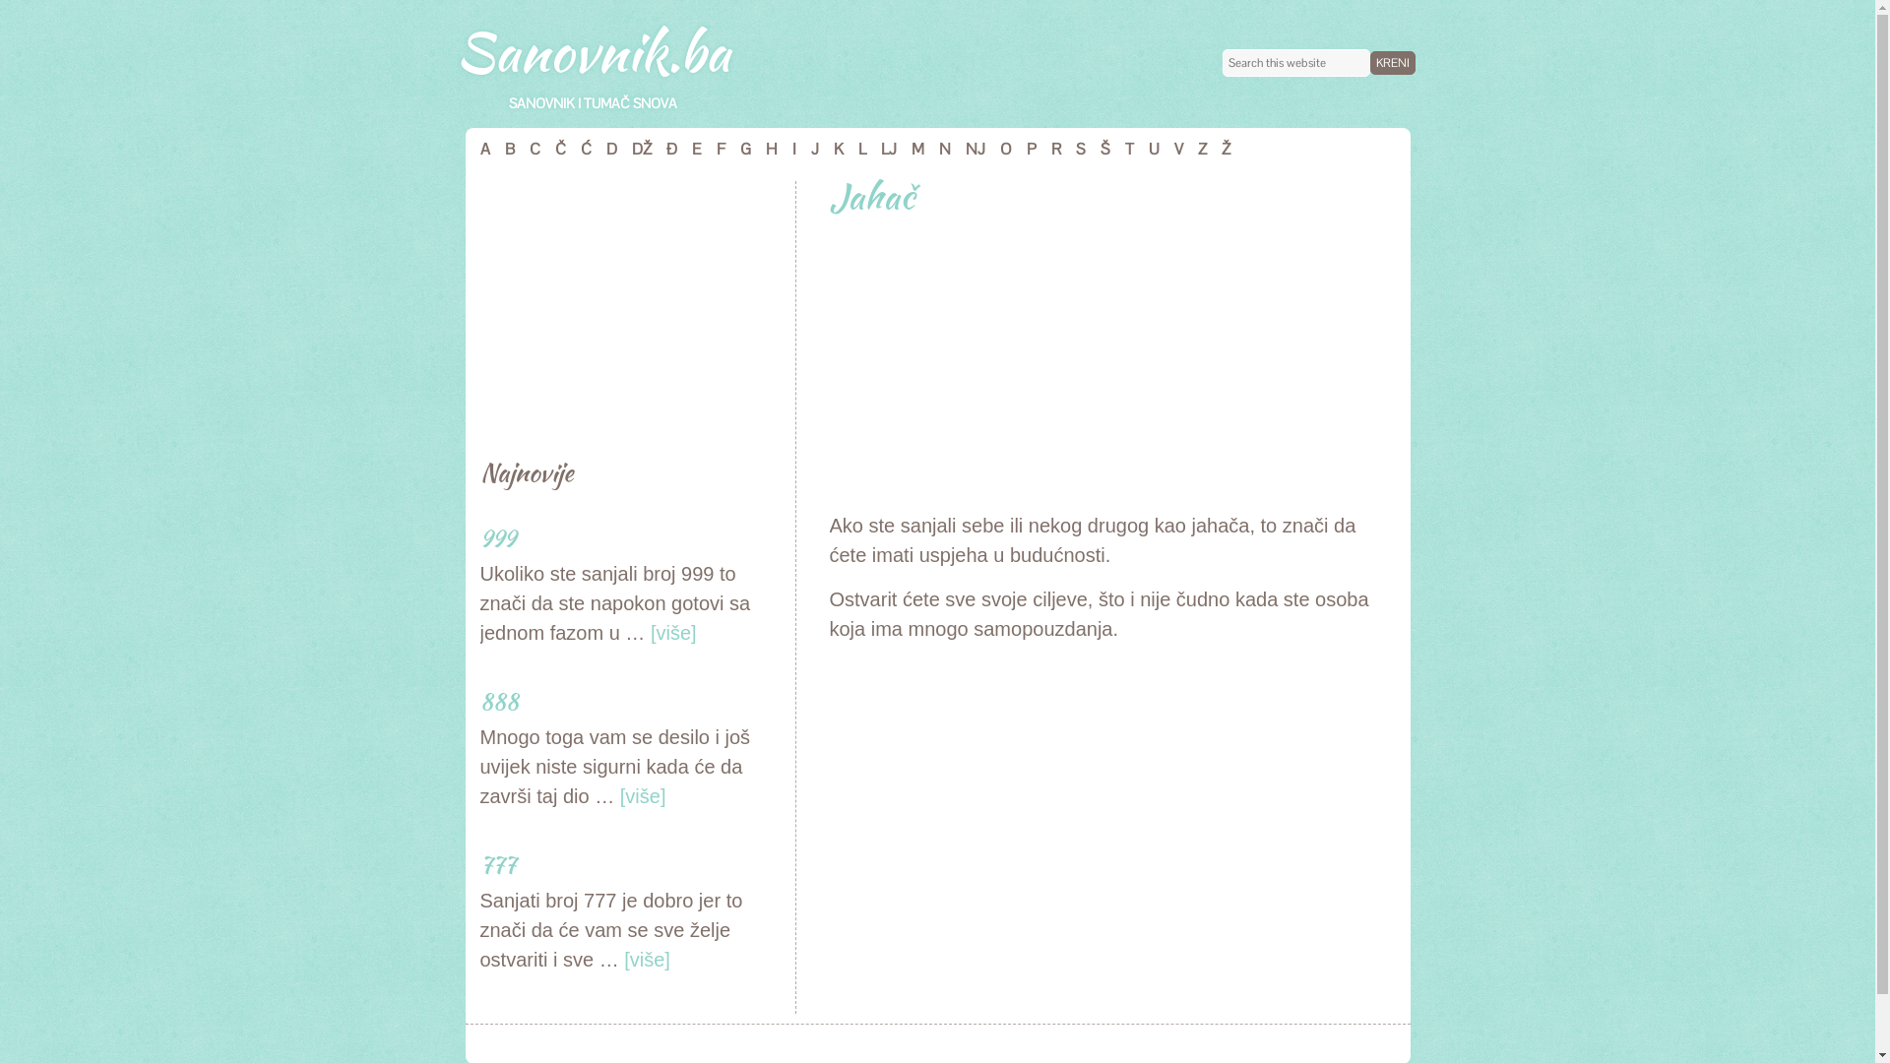 Image resolution: width=1890 pixels, height=1063 pixels. Describe the element at coordinates (500, 702) in the screenshot. I see `888` at that location.